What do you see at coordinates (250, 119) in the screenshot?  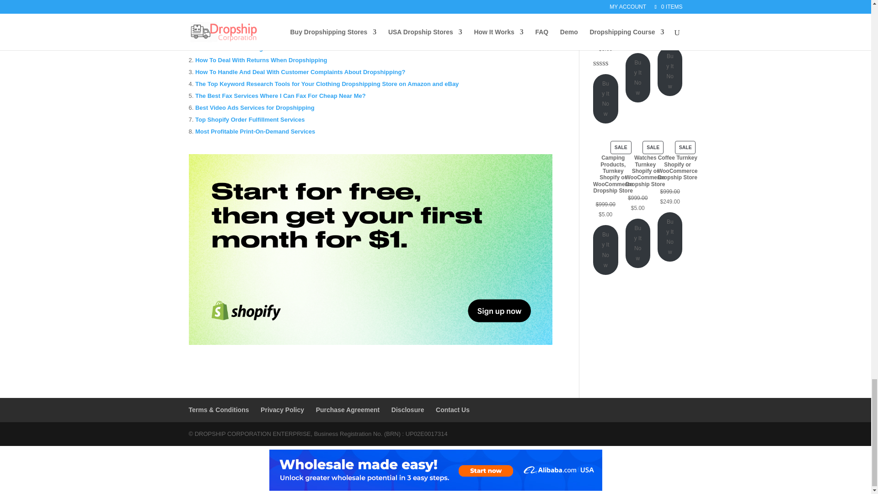 I see `Top Shopify Order Fulfillment Services` at bounding box center [250, 119].